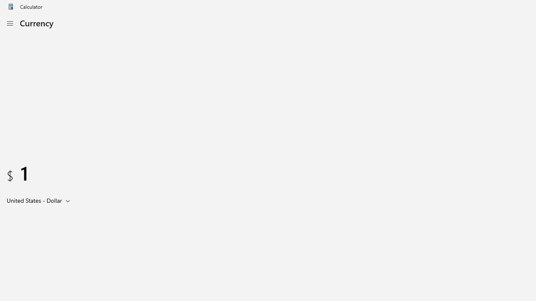 The height and width of the screenshot is (301, 536). What do you see at coordinates (40, 200) in the screenshot?
I see `Input unit` at bounding box center [40, 200].